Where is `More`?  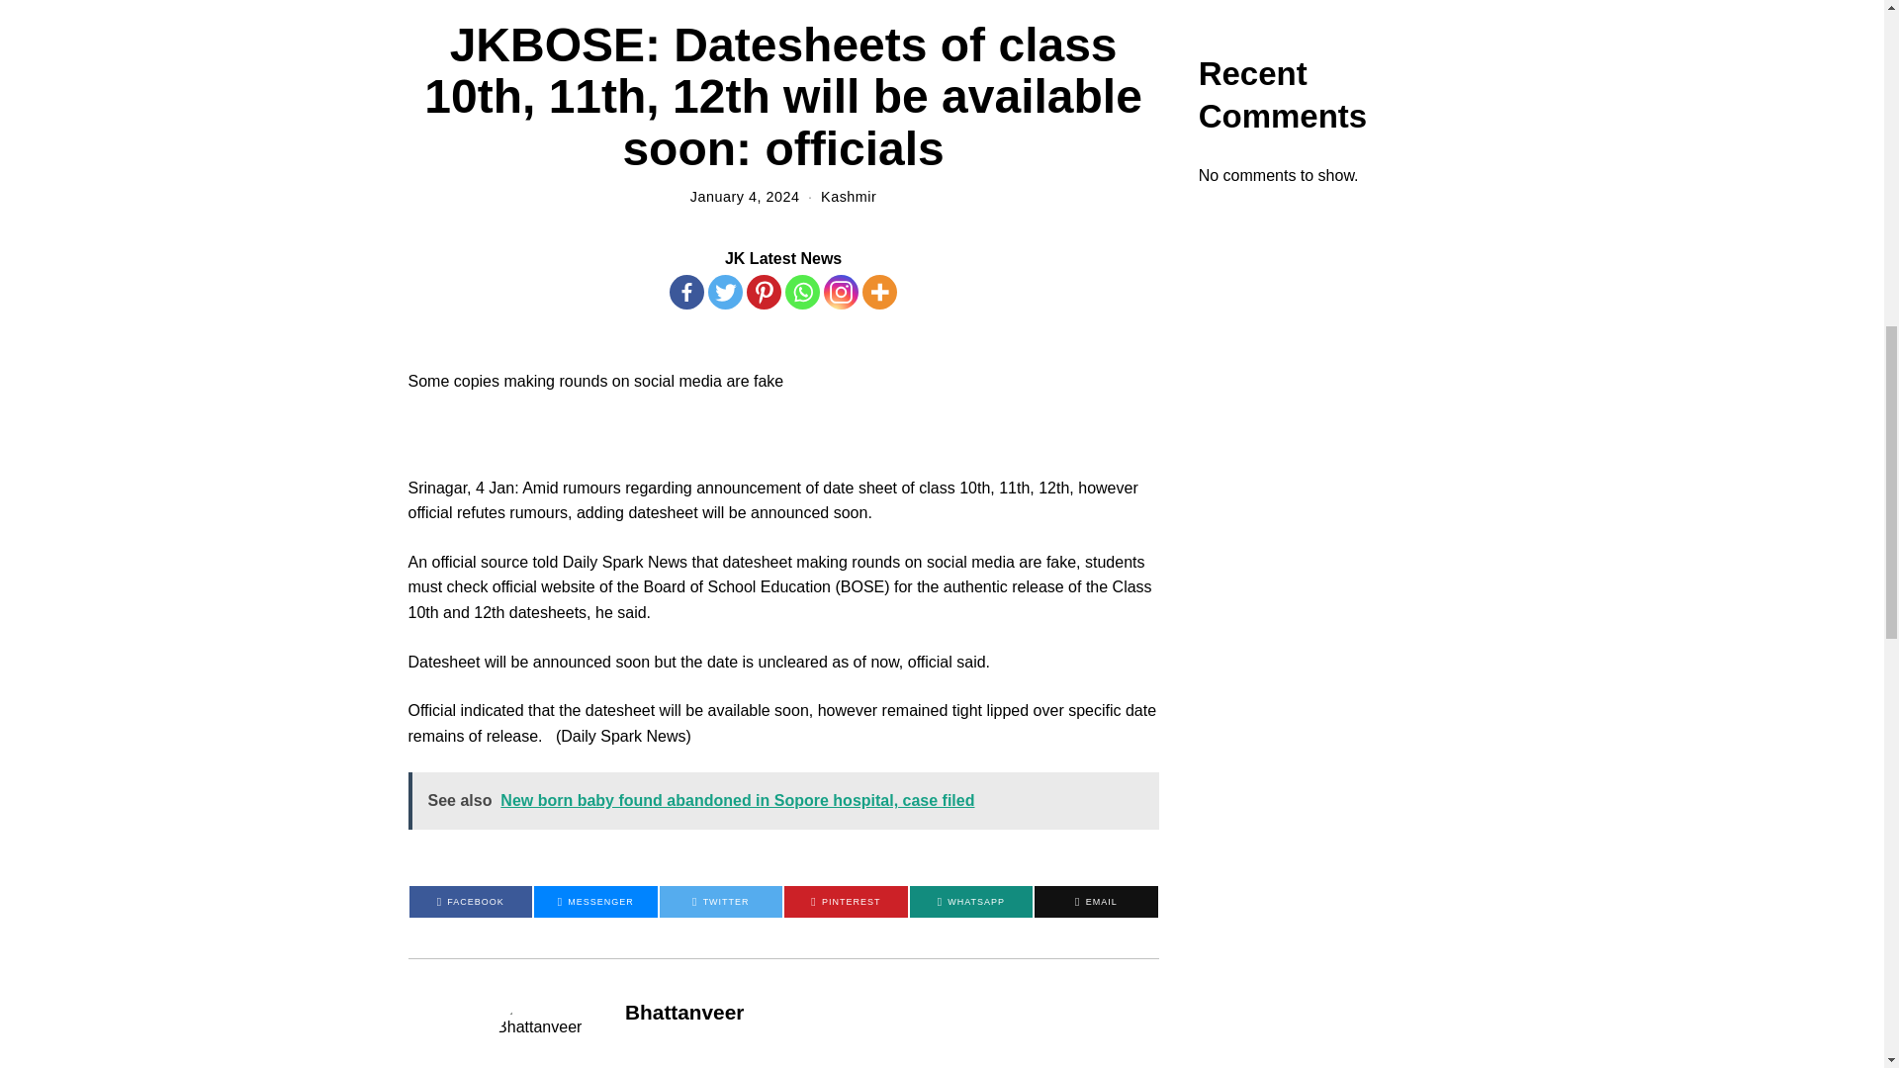
More is located at coordinates (878, 292).